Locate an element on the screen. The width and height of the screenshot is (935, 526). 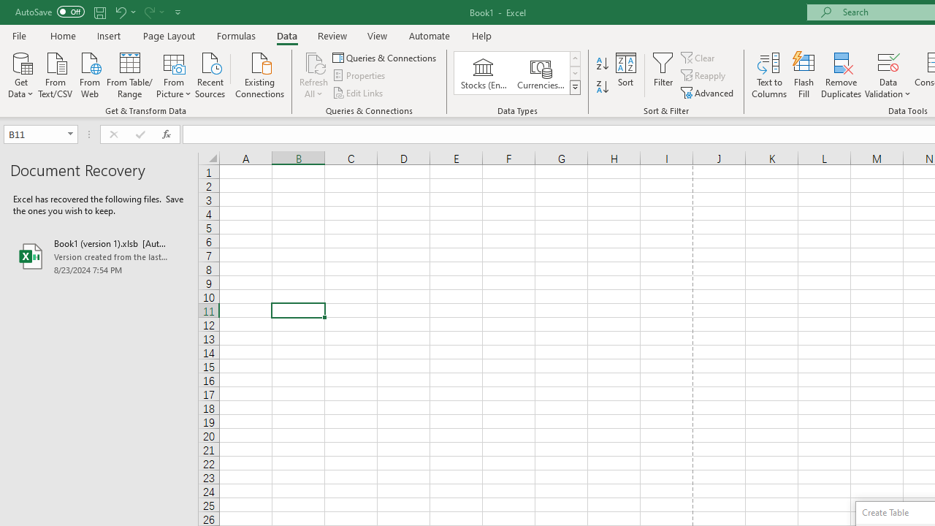
Edit Links is located at coordinates (359, 92).